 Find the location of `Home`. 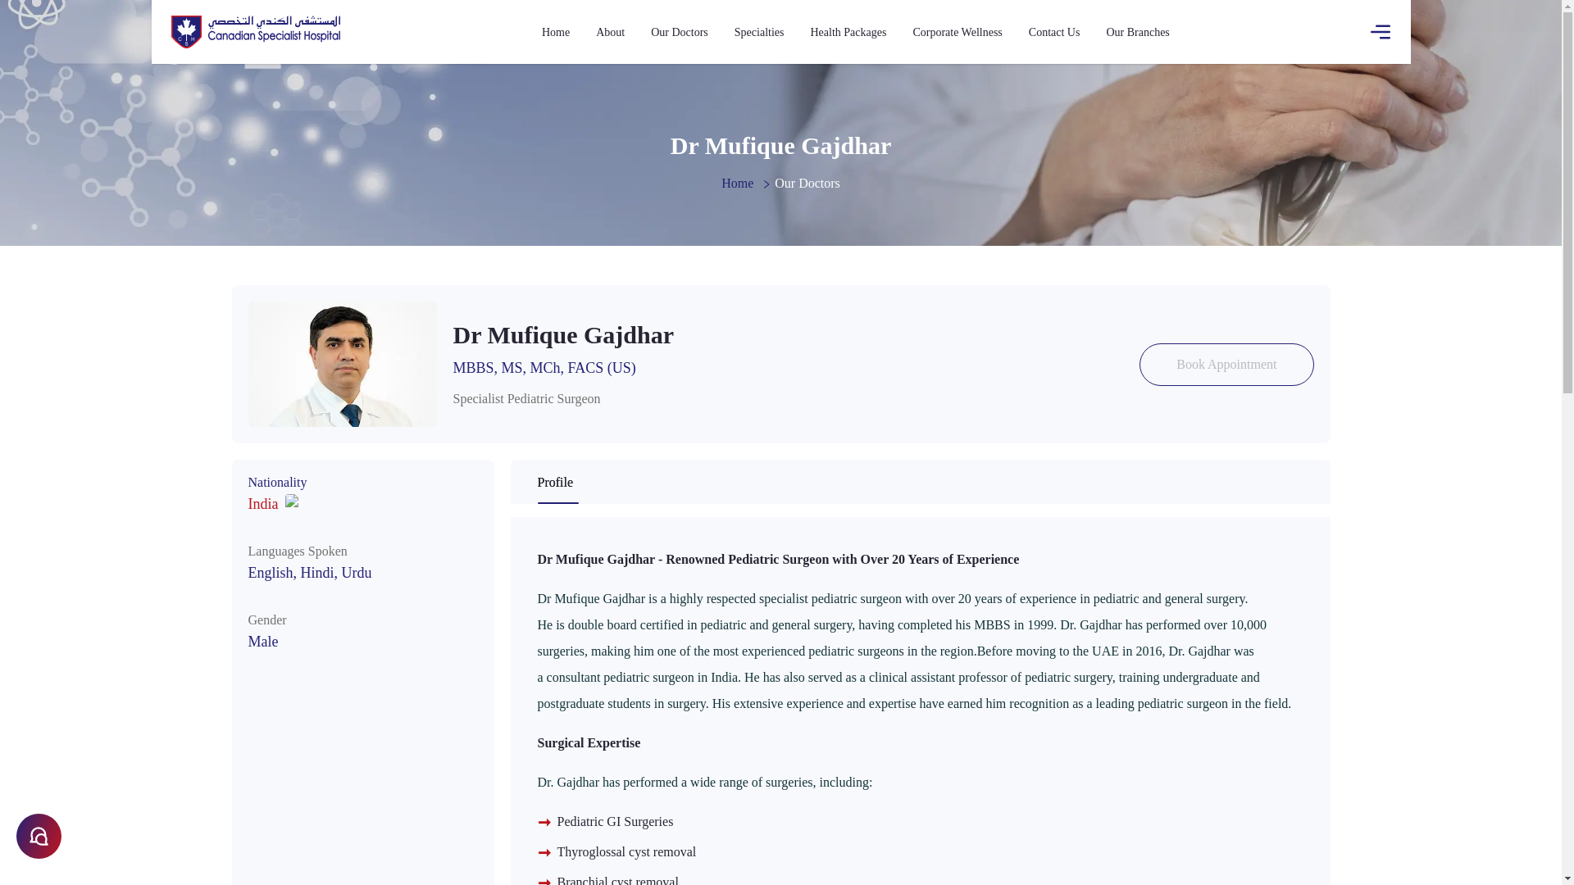

Home is located at coordinates (556, 31).